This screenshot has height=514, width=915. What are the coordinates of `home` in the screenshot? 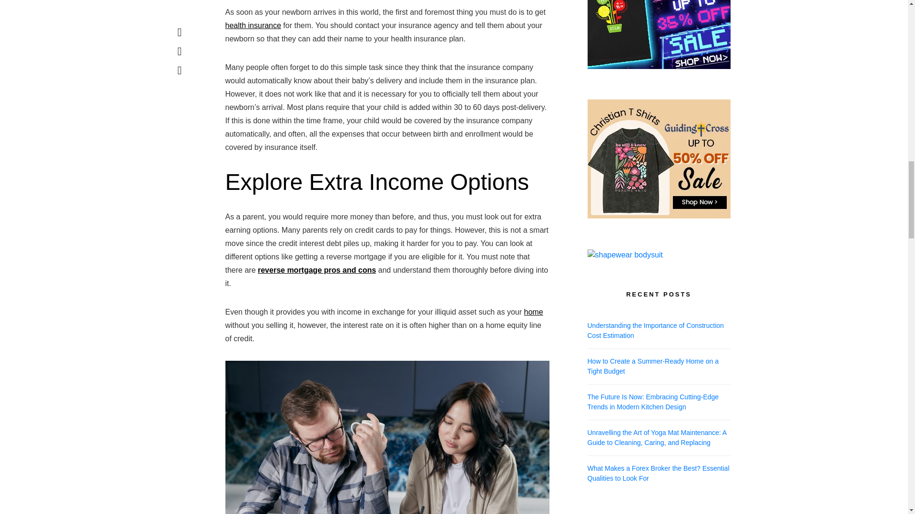 It's located at (534, 312).